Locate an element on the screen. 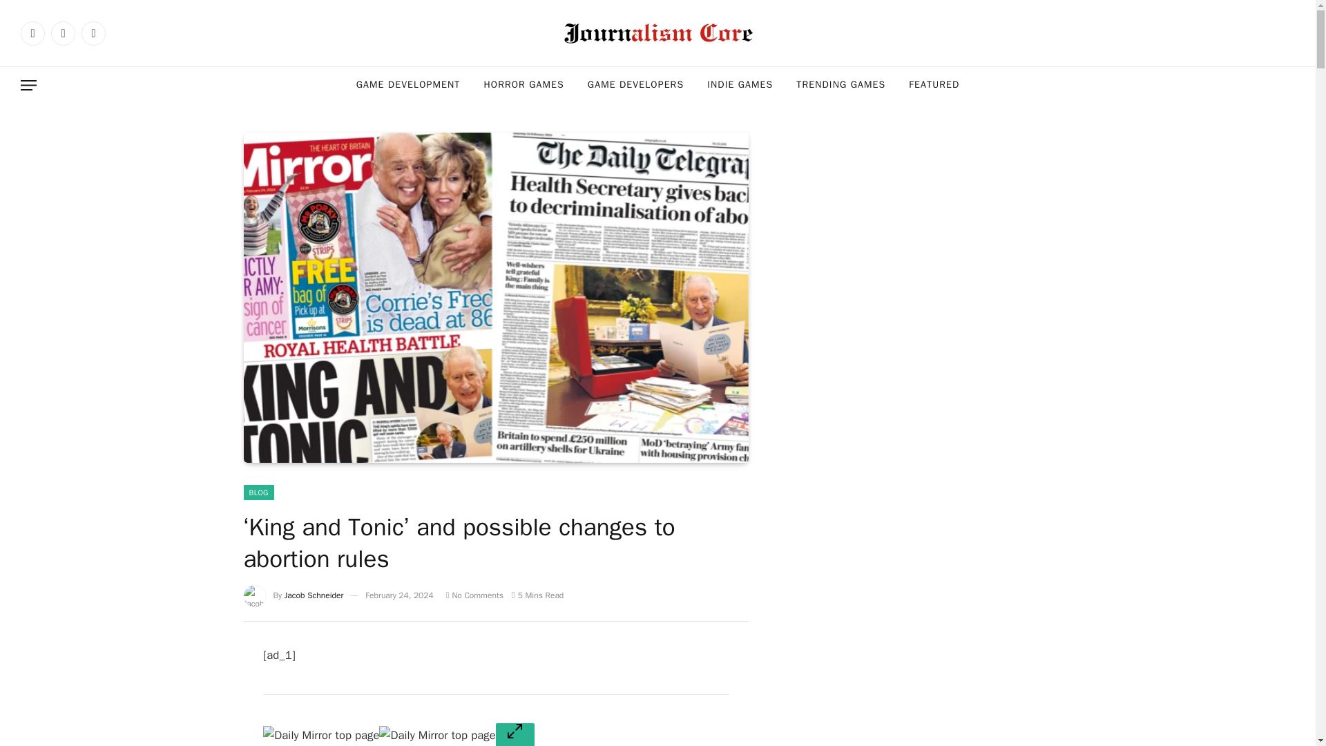 The height and width of the screenshot is (746, 1326). Journalism Core is located at coordinates (657, 32).